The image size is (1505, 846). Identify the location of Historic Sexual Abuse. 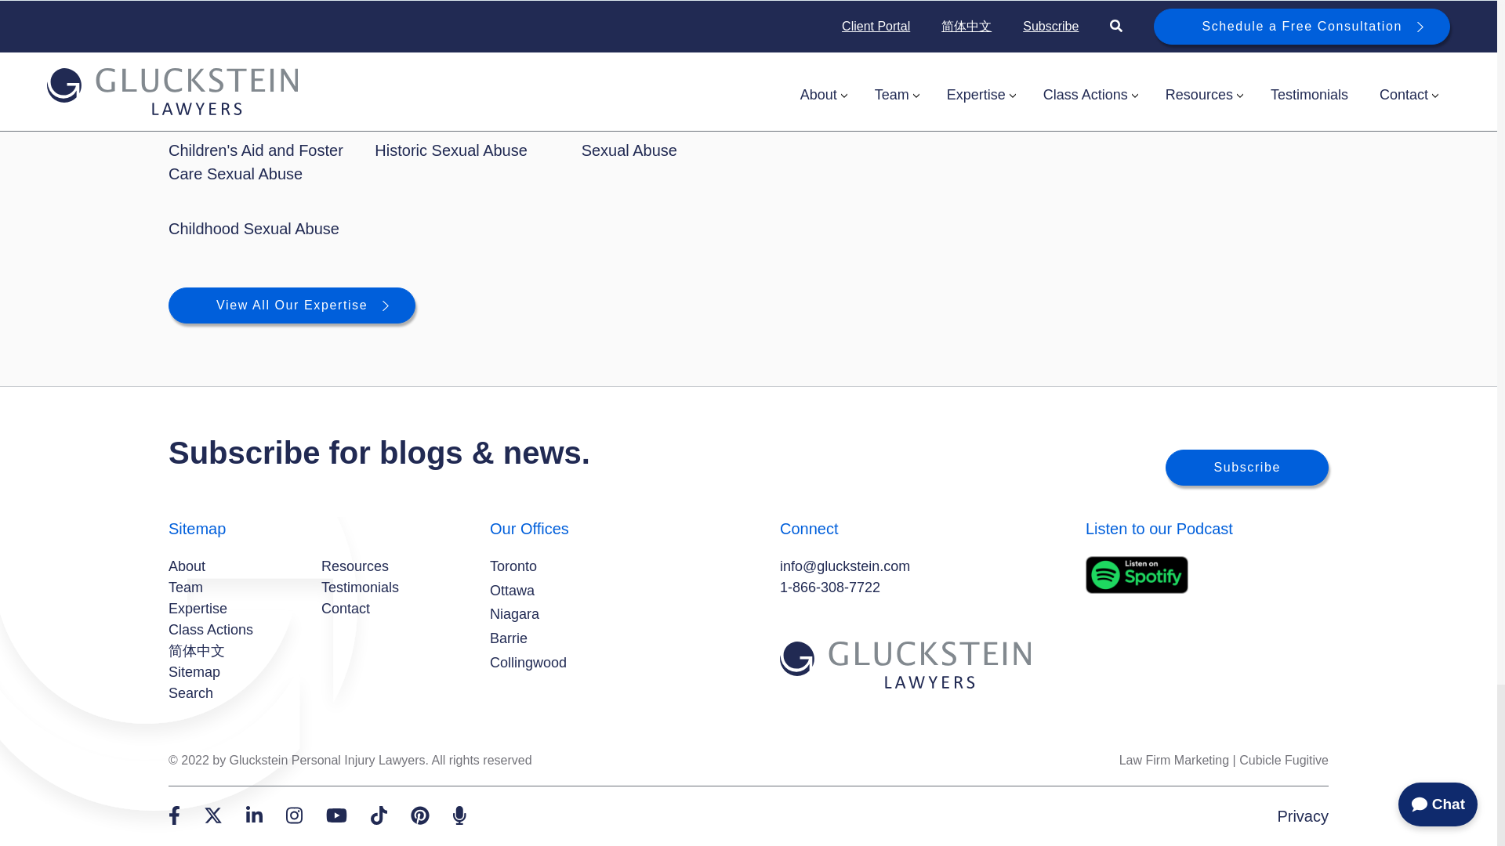
(451, 150).